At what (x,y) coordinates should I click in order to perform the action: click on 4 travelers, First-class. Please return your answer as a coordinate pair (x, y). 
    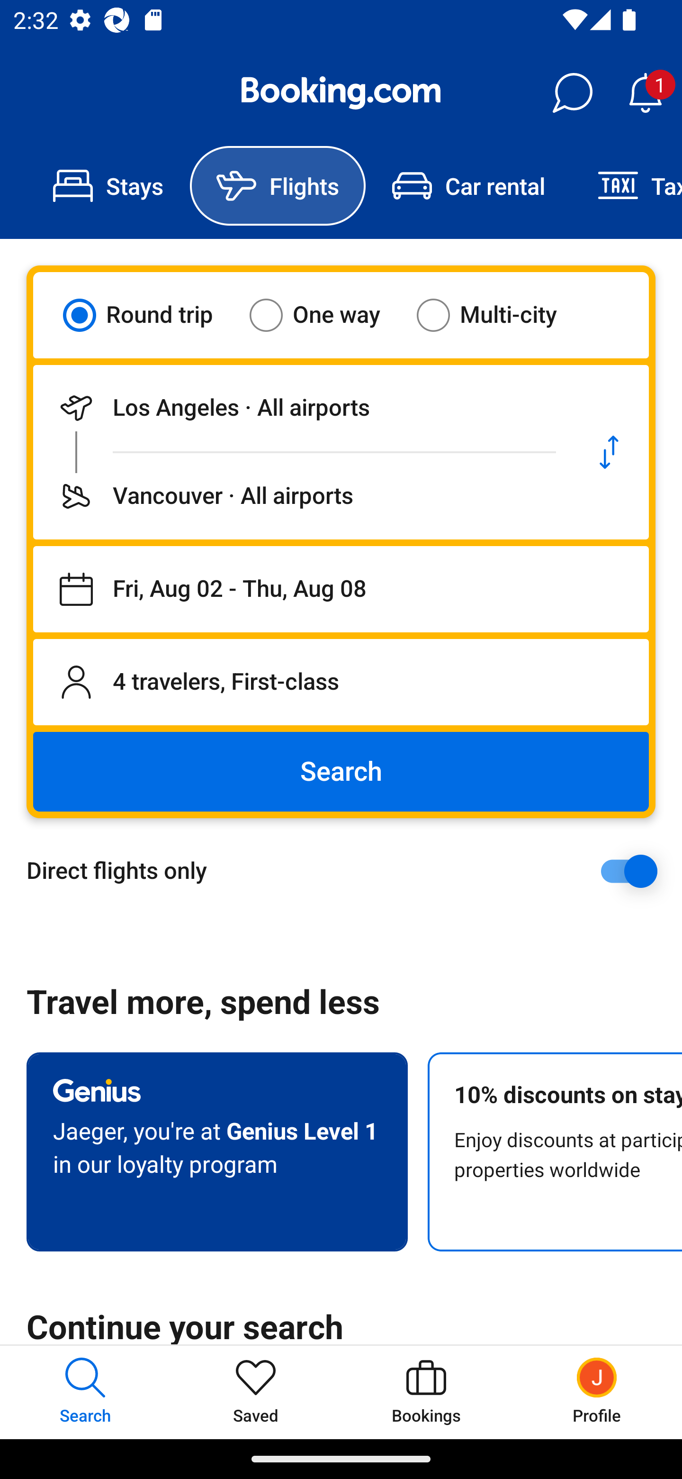
    Looking at the image, I should click on (341, 682).